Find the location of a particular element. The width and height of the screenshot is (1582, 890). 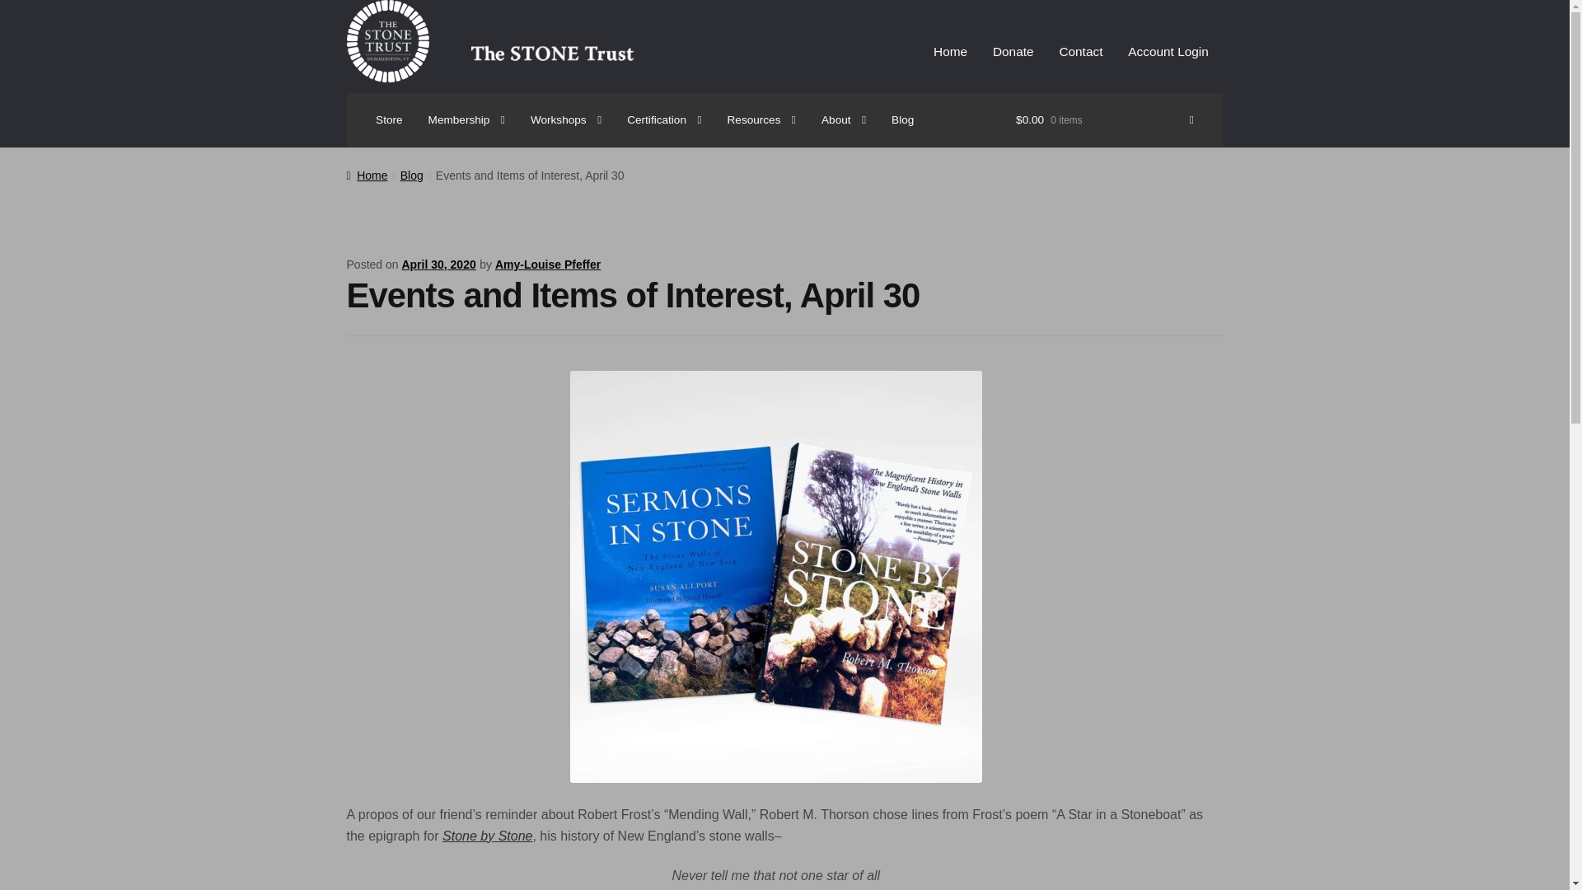

Account Login is located at coordinates (1168, 51).